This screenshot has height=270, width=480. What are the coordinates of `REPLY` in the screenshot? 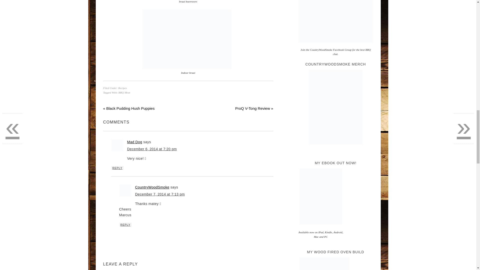 It's located at (125, 225).